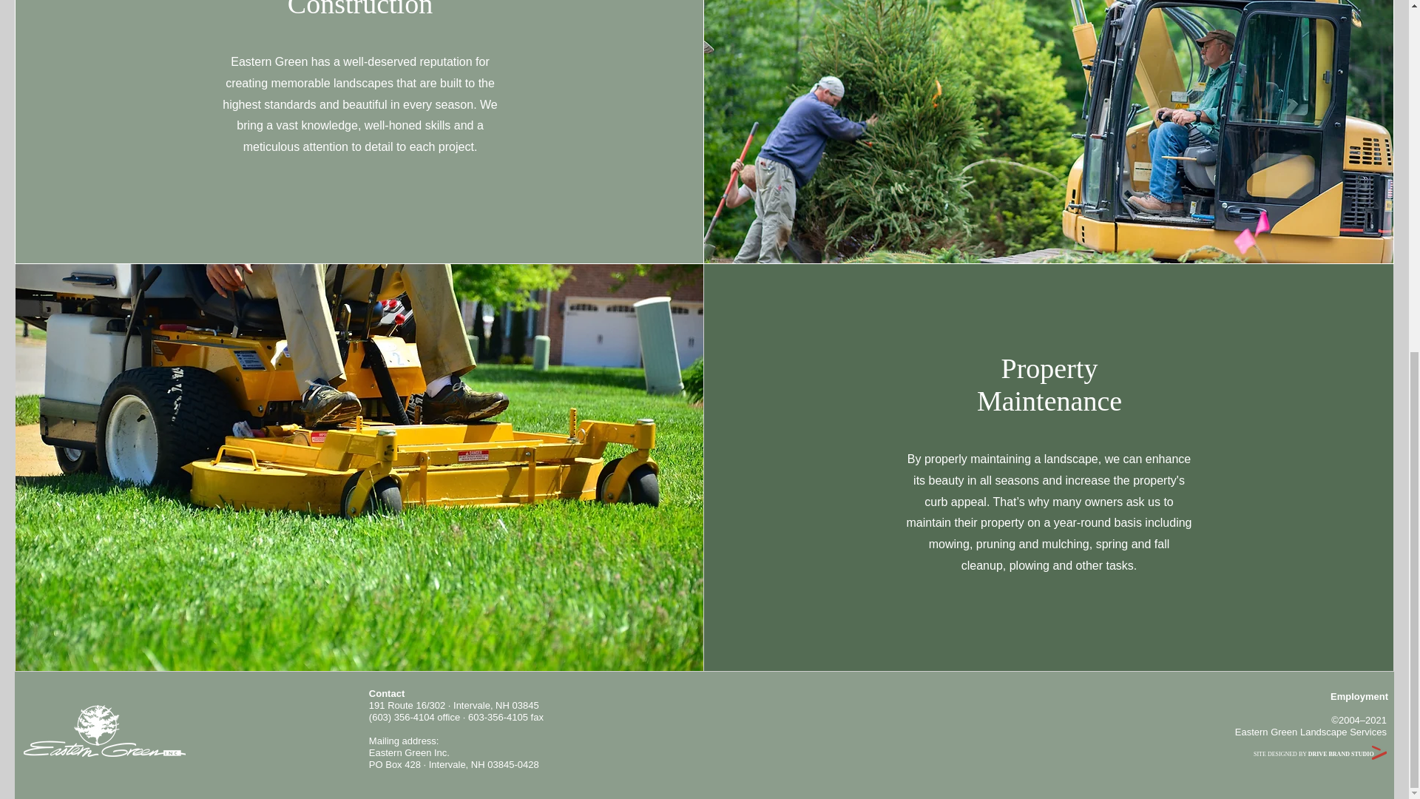  What do you see at coordinates (1313, 754) in the screenshot?
I see `SITE DESIGNED BY DRIVE BRAND STUDIO` at bounding box center [1313, 754].